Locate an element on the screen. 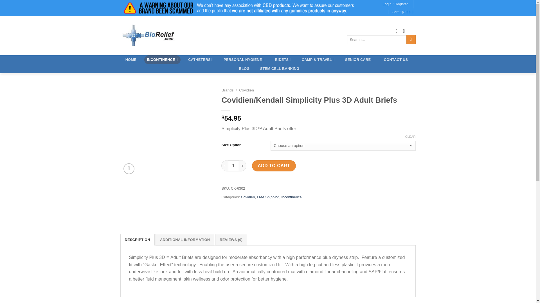  BioRelief - Better Health Through Hygiene is located at coordinates (148, 35).